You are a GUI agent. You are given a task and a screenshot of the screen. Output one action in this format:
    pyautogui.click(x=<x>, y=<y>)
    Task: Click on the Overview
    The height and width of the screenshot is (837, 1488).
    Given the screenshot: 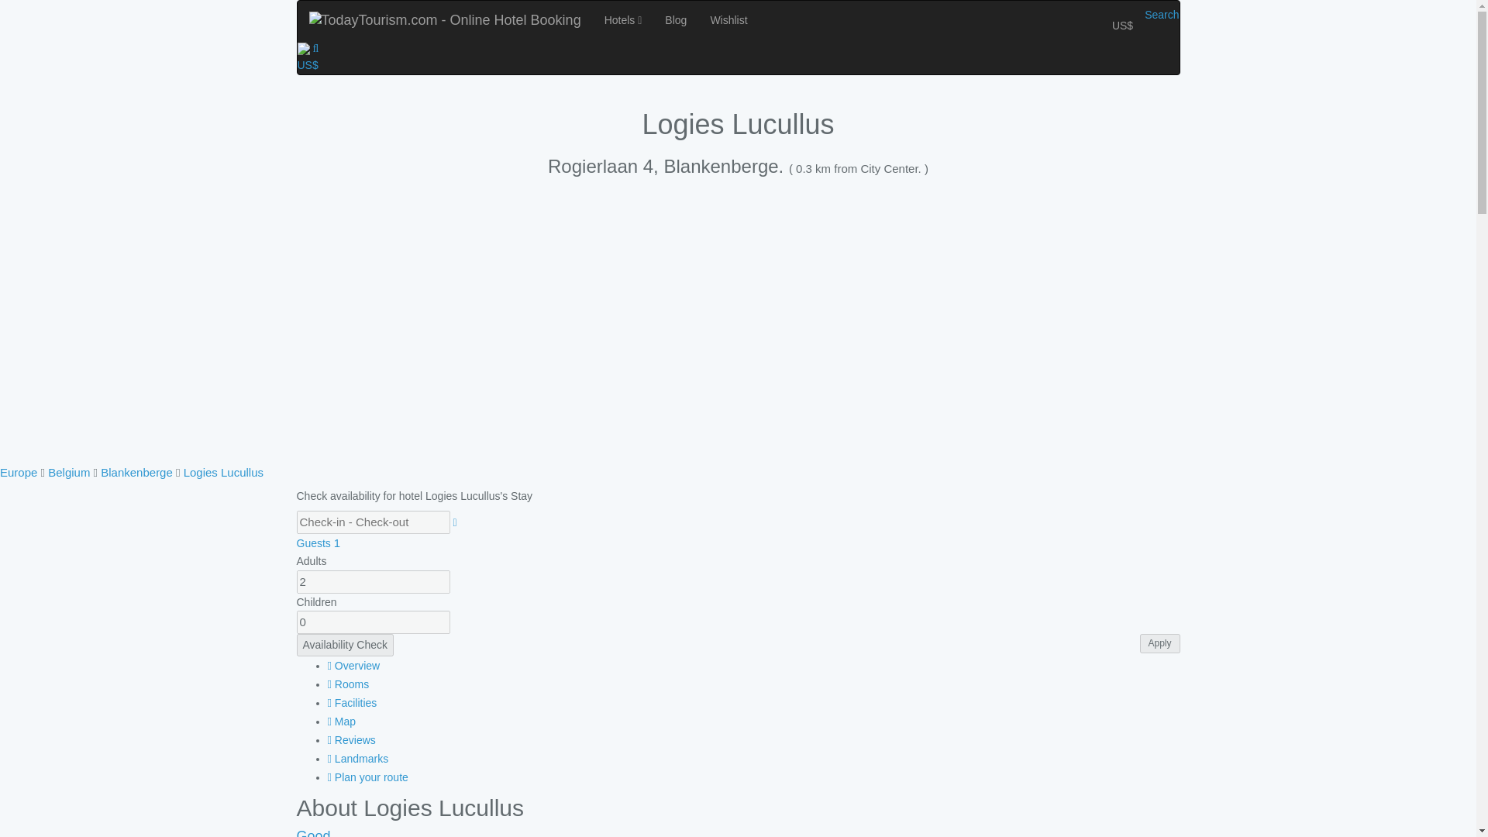 What is the action you would take?
    pyautogui.click(x=353, y=666)
    